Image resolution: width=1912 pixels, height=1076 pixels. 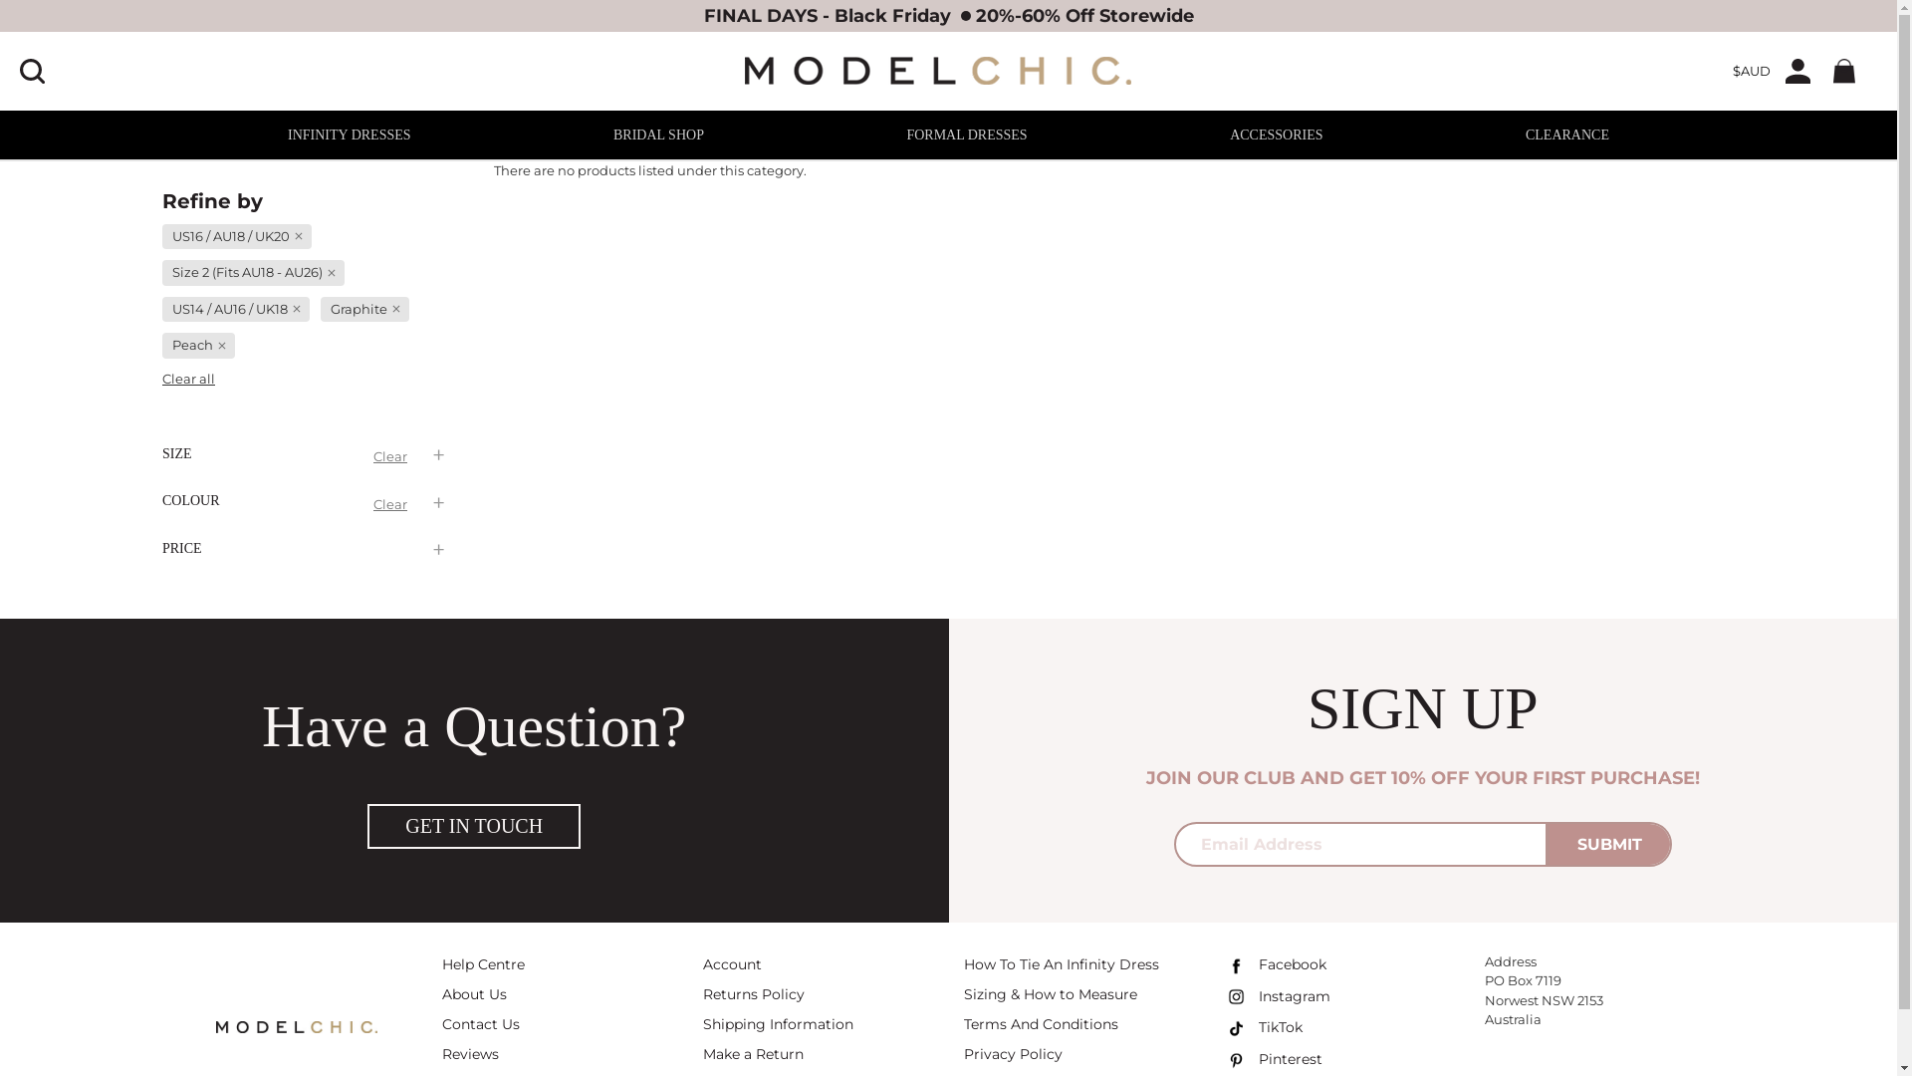 I want to click on ACCESSORIES, so click(x=1277, y=135).